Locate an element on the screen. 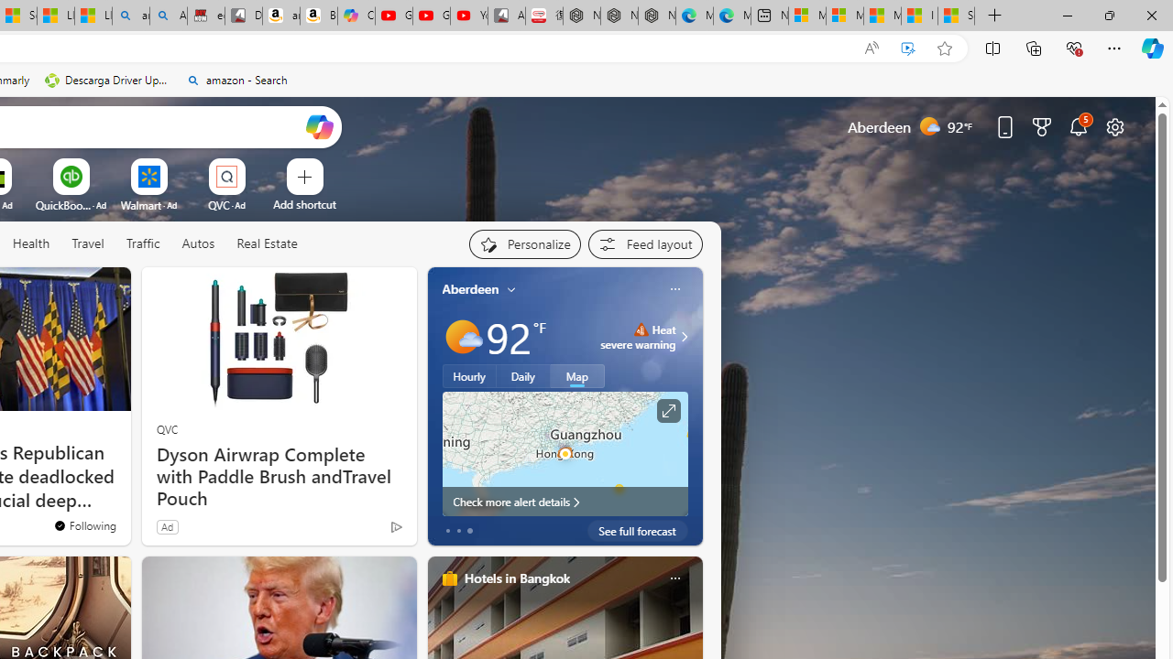  Nordace Comino Totepack is located at coordinates (581, 16).